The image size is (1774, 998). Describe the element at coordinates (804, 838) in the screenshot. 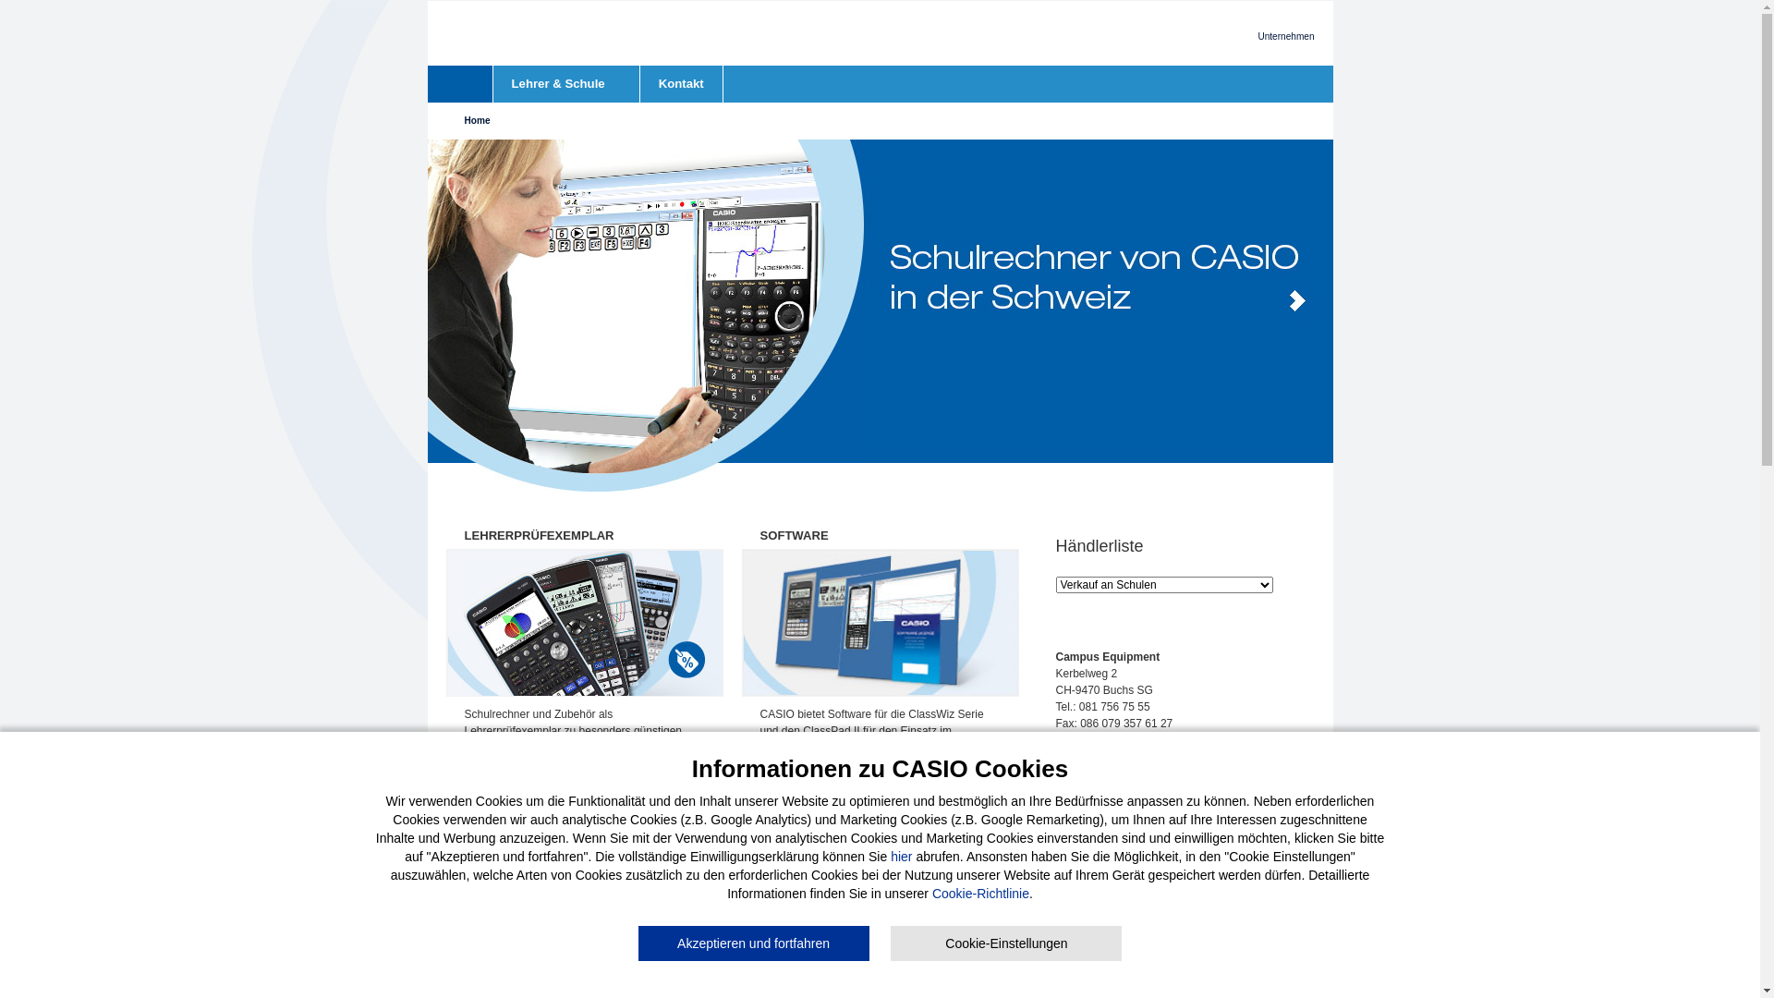

I see `Zur Software` at that location.